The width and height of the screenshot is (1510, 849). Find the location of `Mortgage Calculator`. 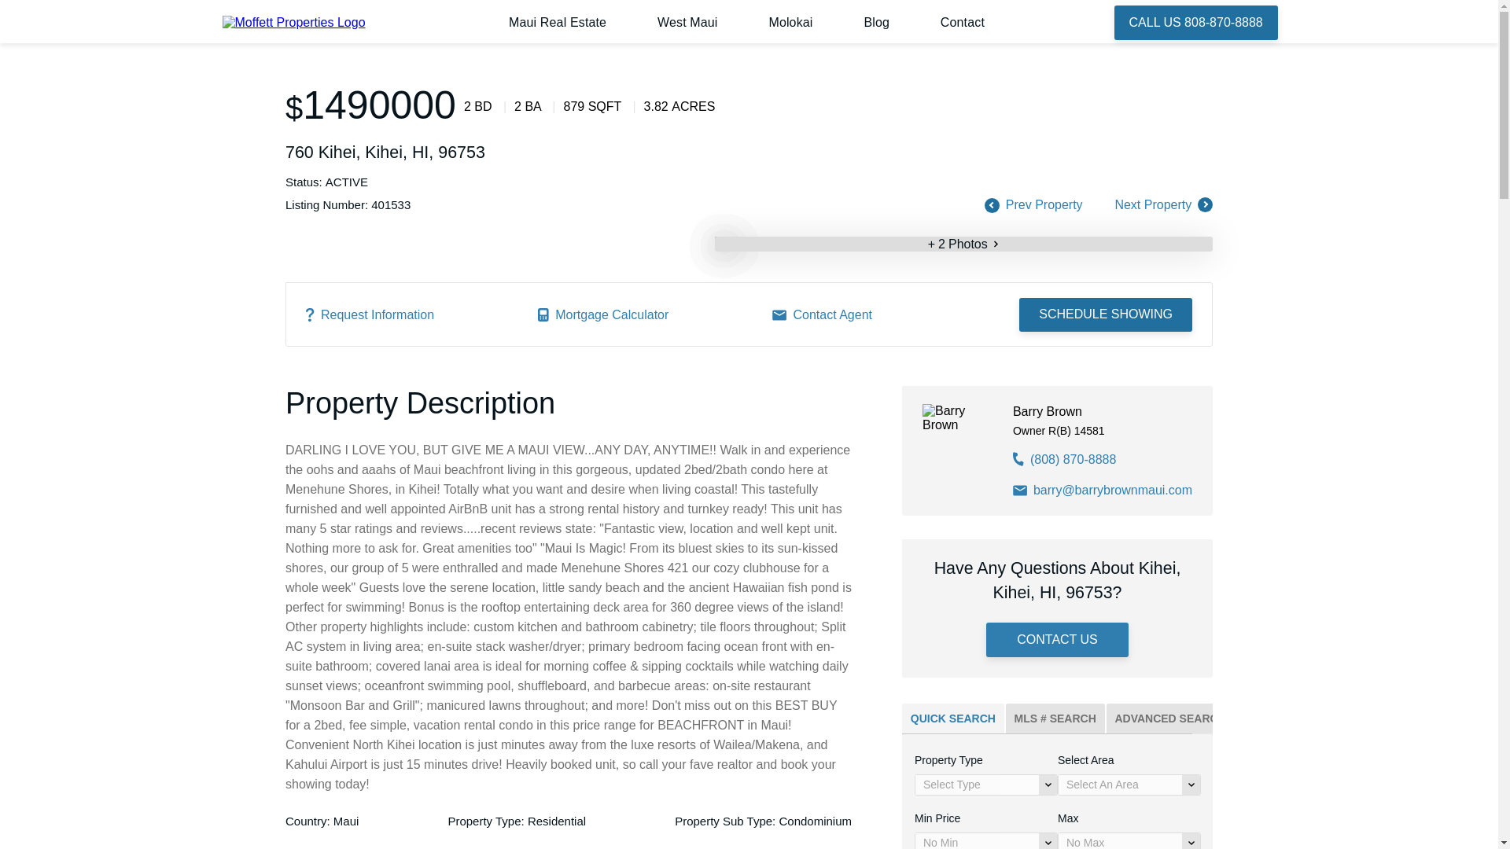

Mortgage Calculator is located at coordinates (602, 314).